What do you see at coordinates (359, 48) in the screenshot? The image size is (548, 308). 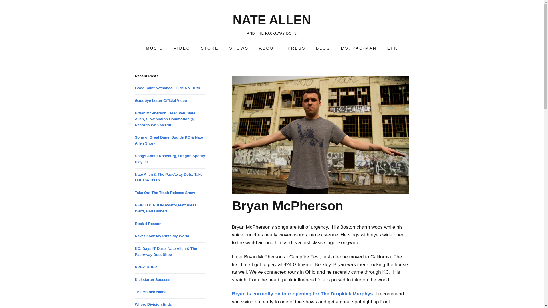 I see `MS. PAC-MAN` at bounding box center [359, 48].